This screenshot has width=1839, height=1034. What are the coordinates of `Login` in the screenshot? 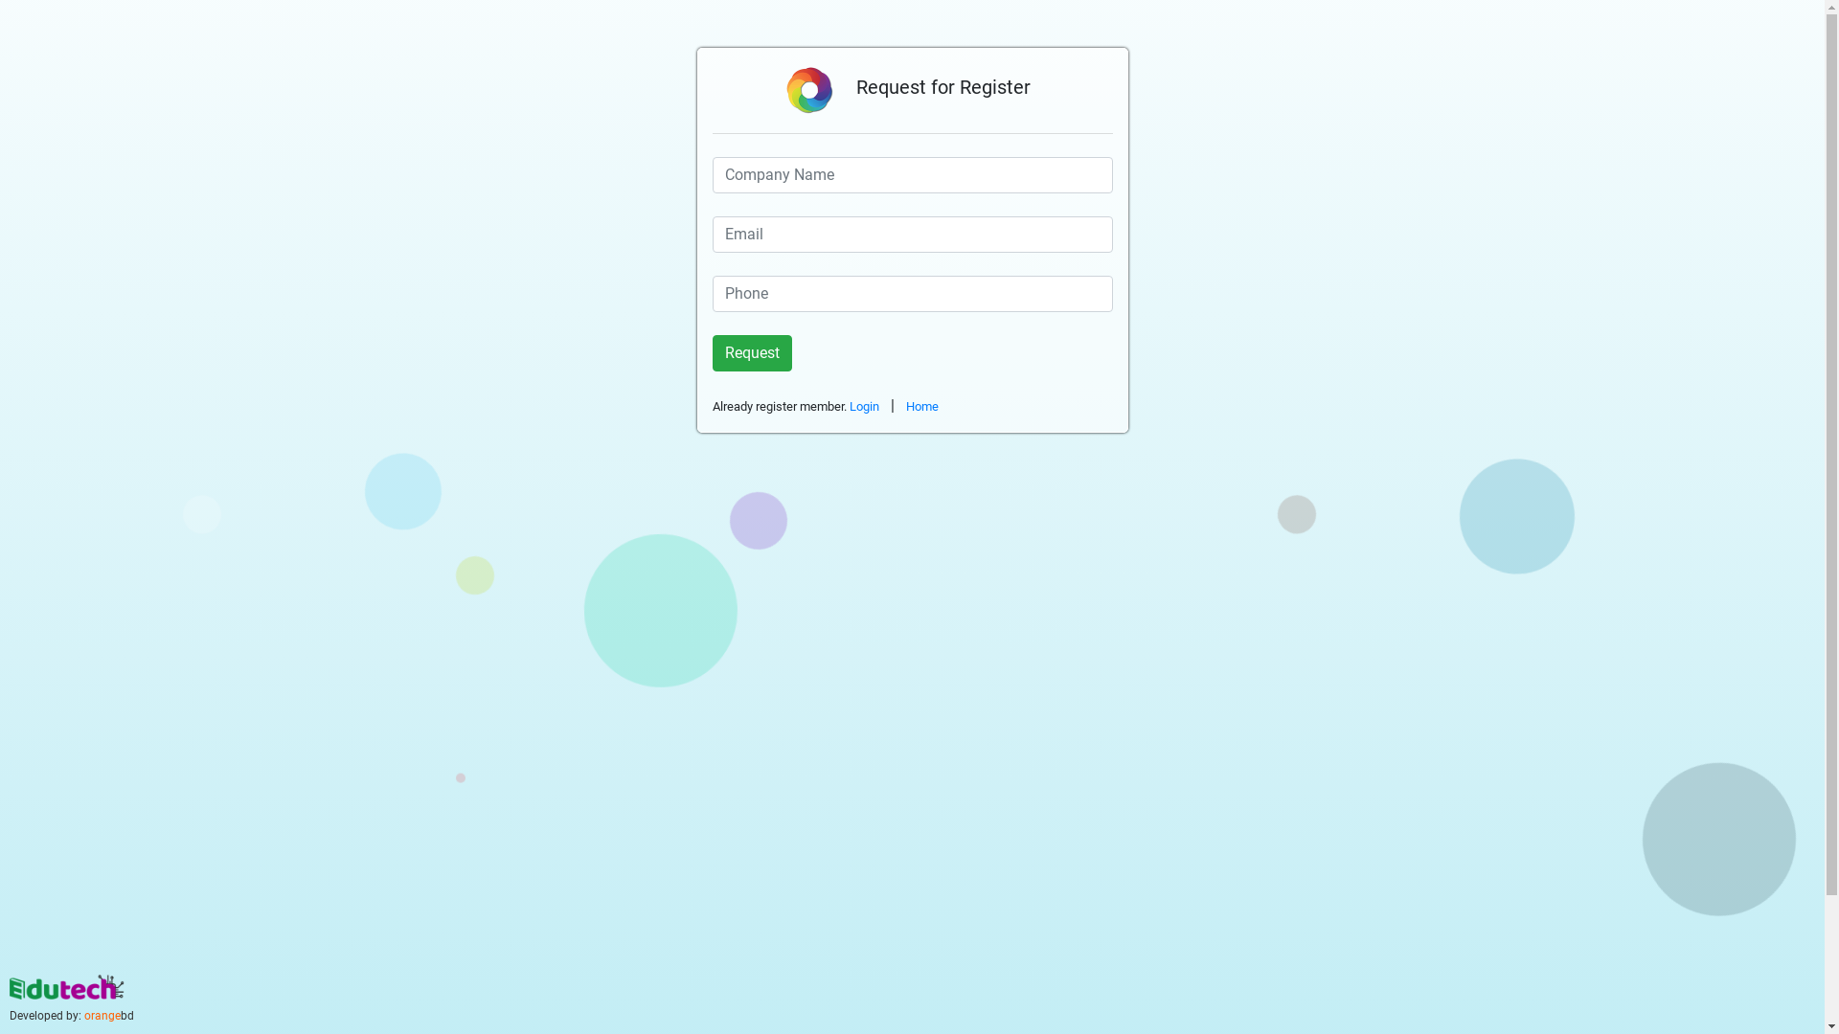 It's located at (864, 406).